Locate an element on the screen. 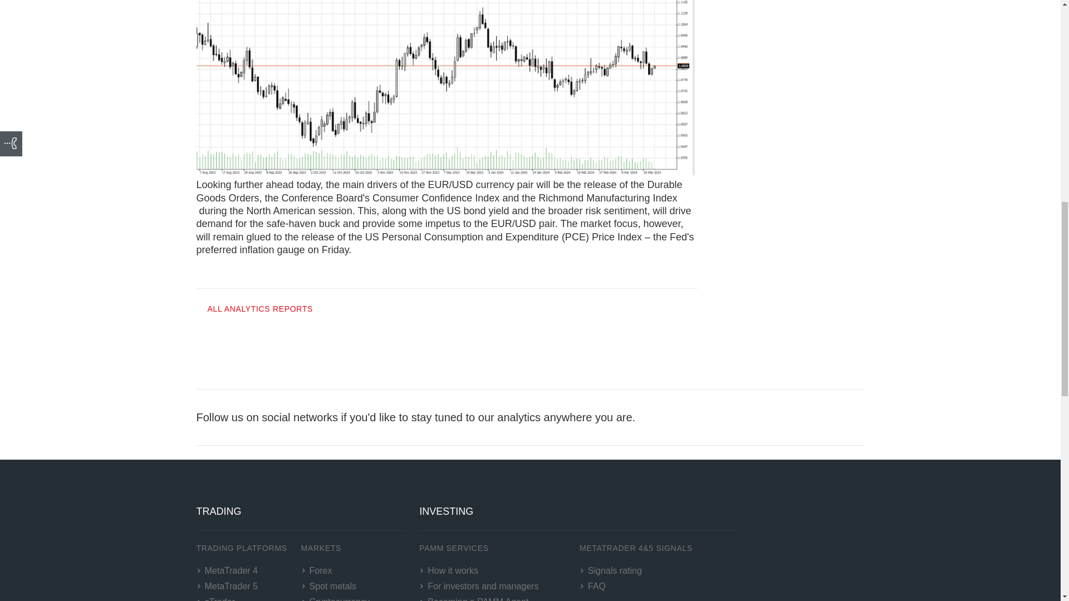 Image resolution: width=1069 pixels, height=601 pixels. Instagram is located at coordinates (778, 417).